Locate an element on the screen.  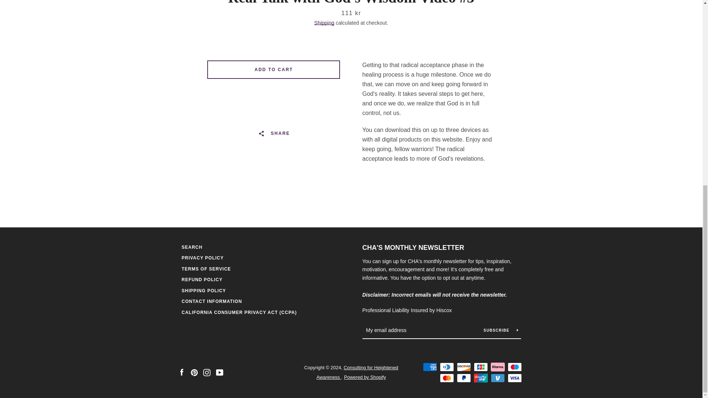
Consulting for Heightened Awareness  on YouTube is located at coordinates (220, 26).